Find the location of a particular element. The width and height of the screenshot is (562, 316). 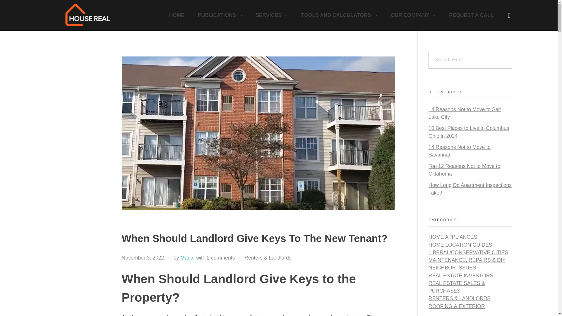

REQUEST A CALL is located at coordinates (468, 15).